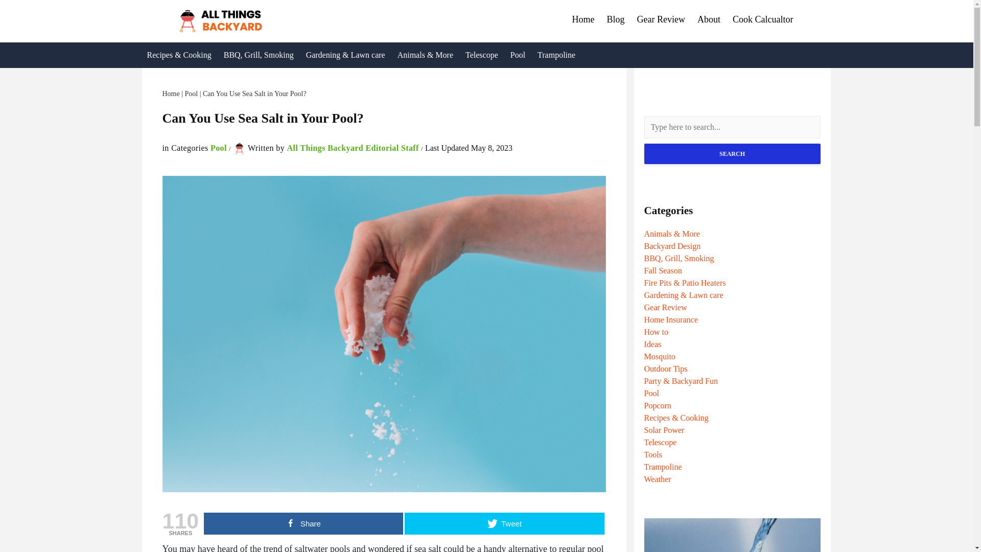 The image size is (981, 552). What do you see at coordinates (355, 148) in the screenshot?
I see `All Things Backyard Editorial Staff` at bounding box center [355, 148].